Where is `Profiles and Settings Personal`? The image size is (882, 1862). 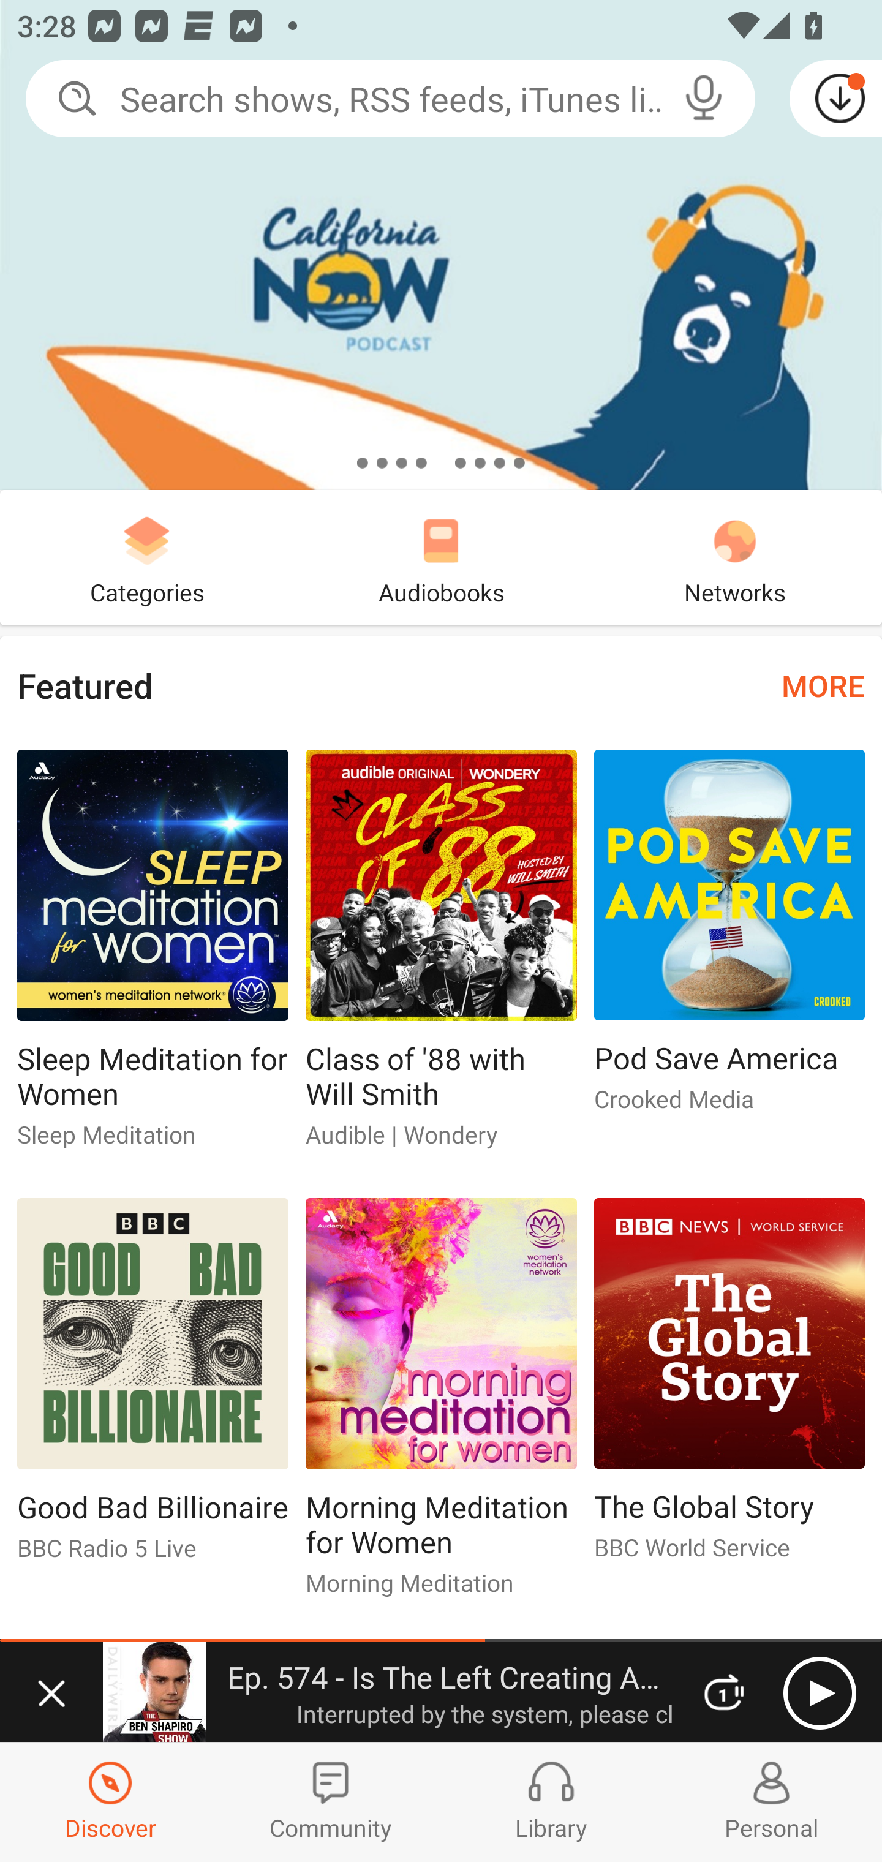 Profiles and Settings Personal is located at coordinates (772, 1802).